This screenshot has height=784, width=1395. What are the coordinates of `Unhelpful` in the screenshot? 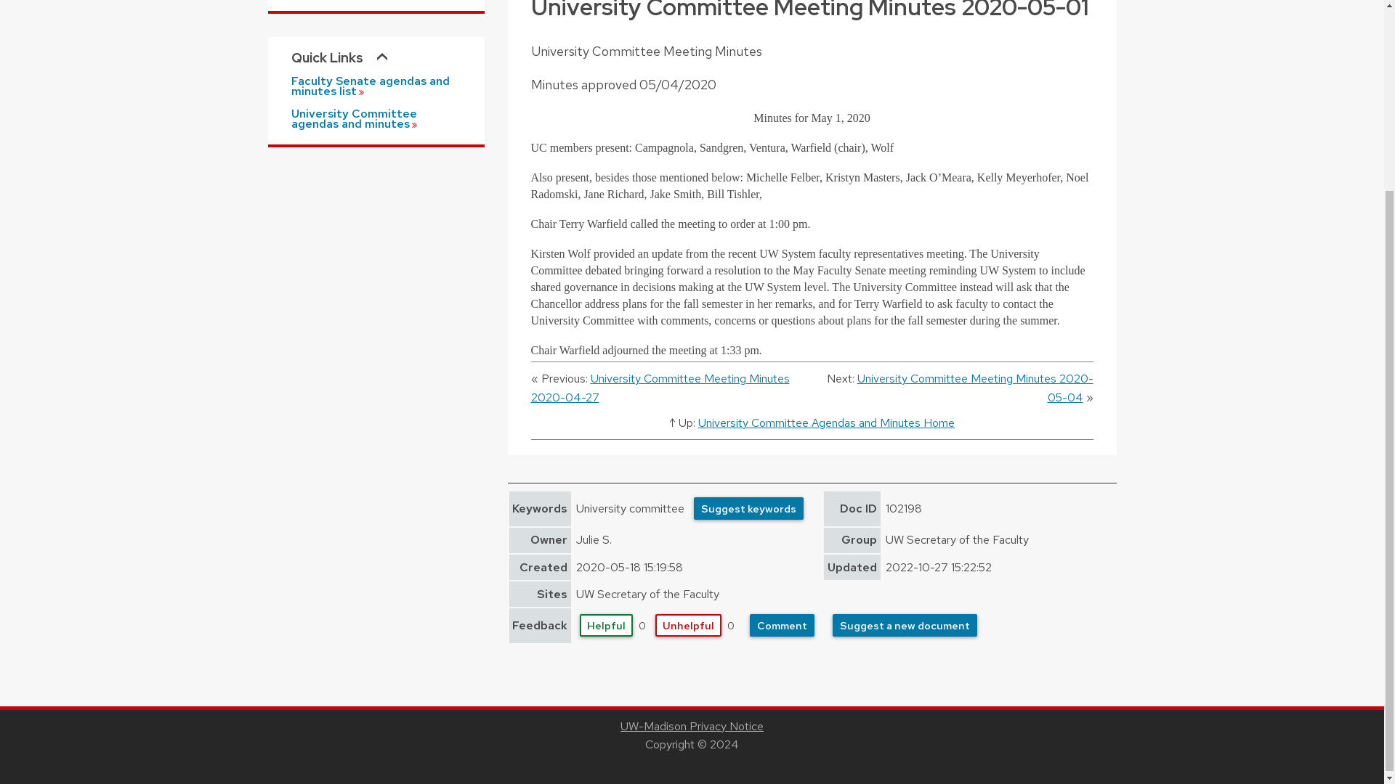 It's located at (688, 624).